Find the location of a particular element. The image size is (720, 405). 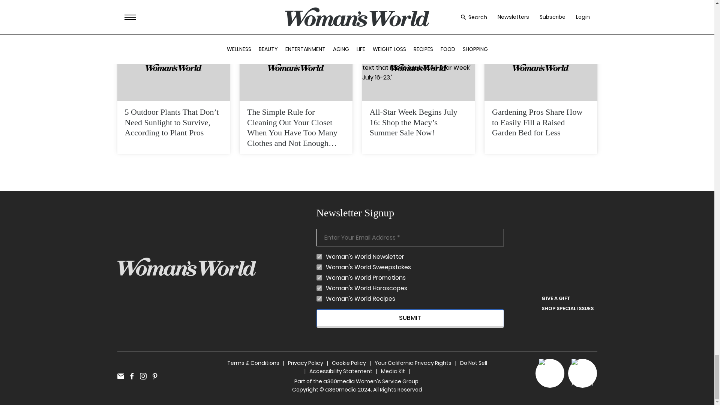

1 is located at coordinates (319, 288).